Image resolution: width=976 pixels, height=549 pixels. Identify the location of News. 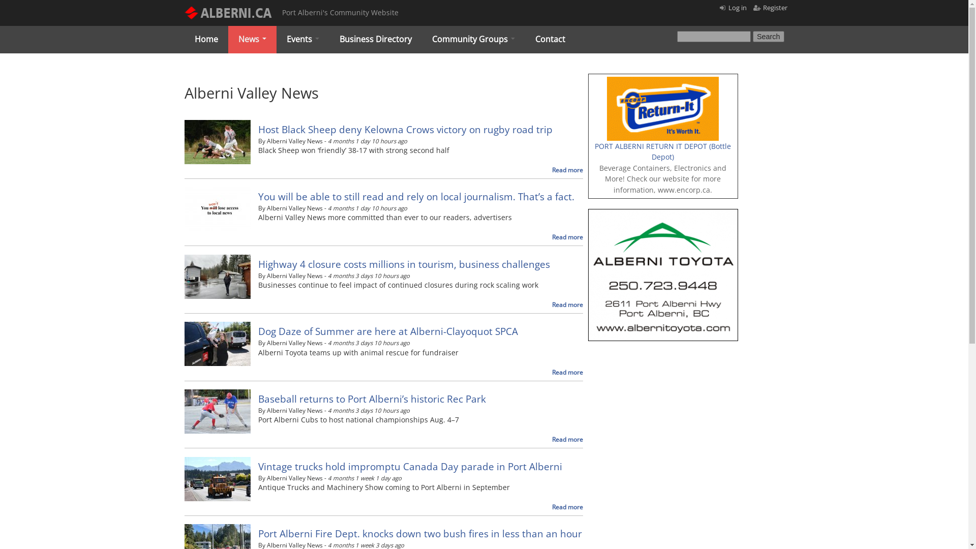
(252, 40).